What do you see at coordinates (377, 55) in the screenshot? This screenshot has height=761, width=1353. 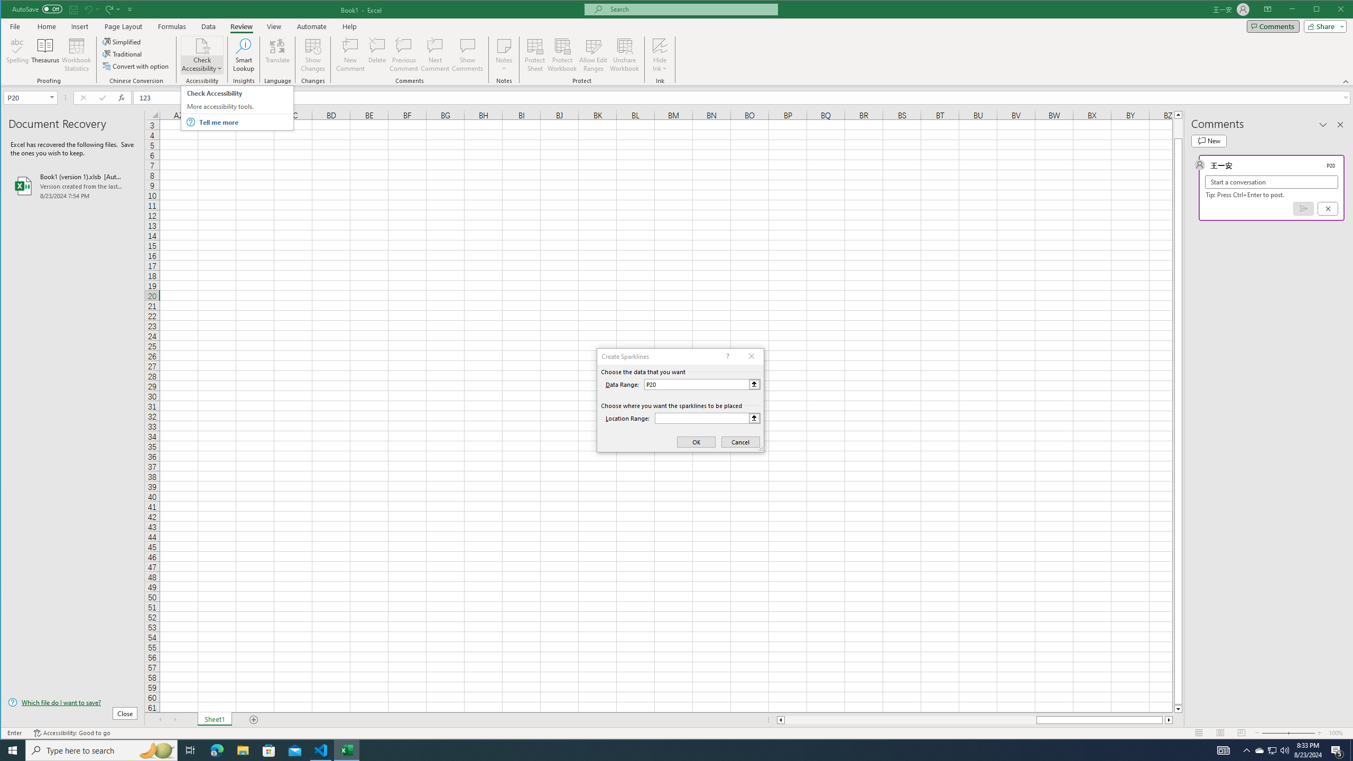 I see `Delete` at bounding box center [377, 55].